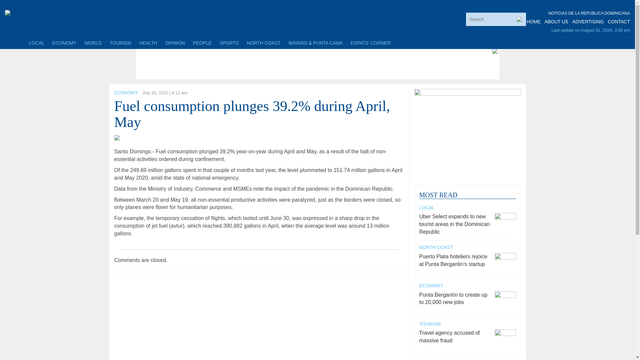 Image resolution: width=640 pixels, height=360 pixels. Describe the element at coordinates (619, 22) in the screenshot. I see `CONTACT` at that location.